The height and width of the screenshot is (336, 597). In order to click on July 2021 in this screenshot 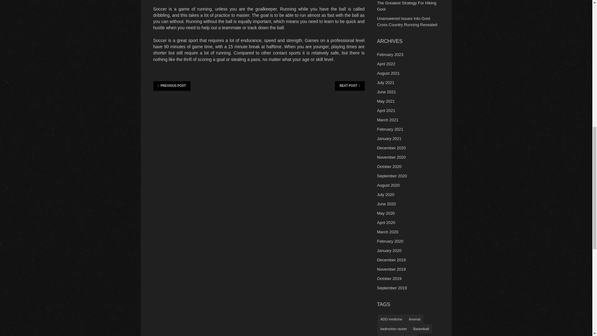, I will do `click(385, 83)`.